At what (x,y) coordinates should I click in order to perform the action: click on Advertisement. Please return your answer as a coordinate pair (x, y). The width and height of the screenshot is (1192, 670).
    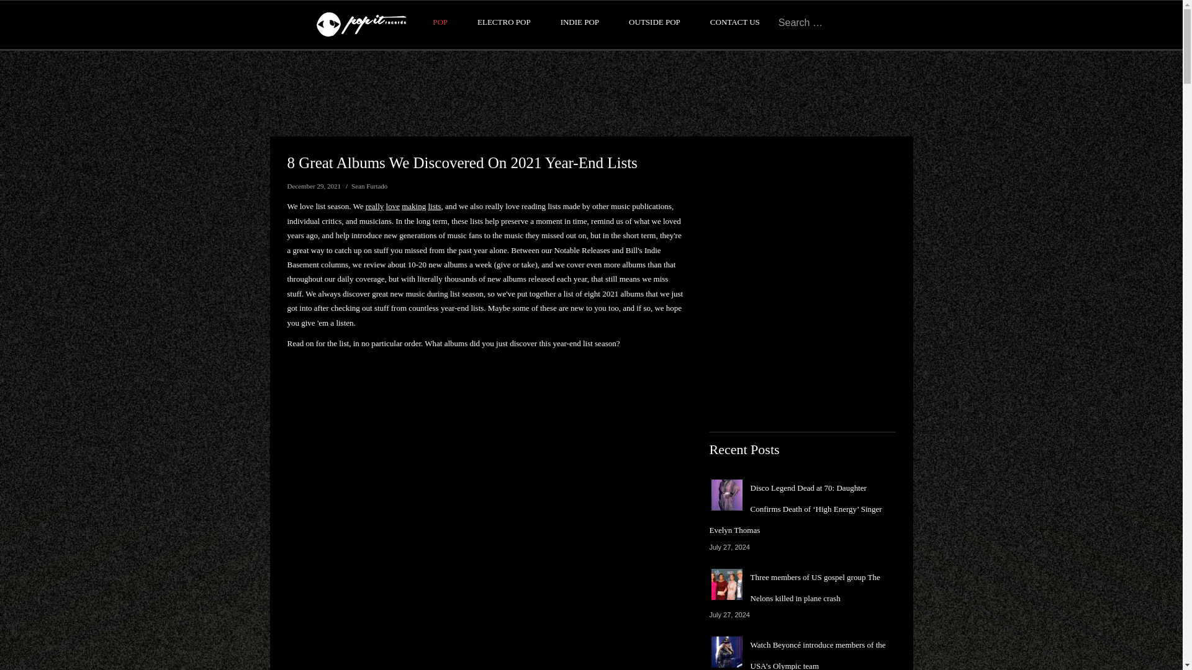
    Looking at the image, I should click on (590, 93).